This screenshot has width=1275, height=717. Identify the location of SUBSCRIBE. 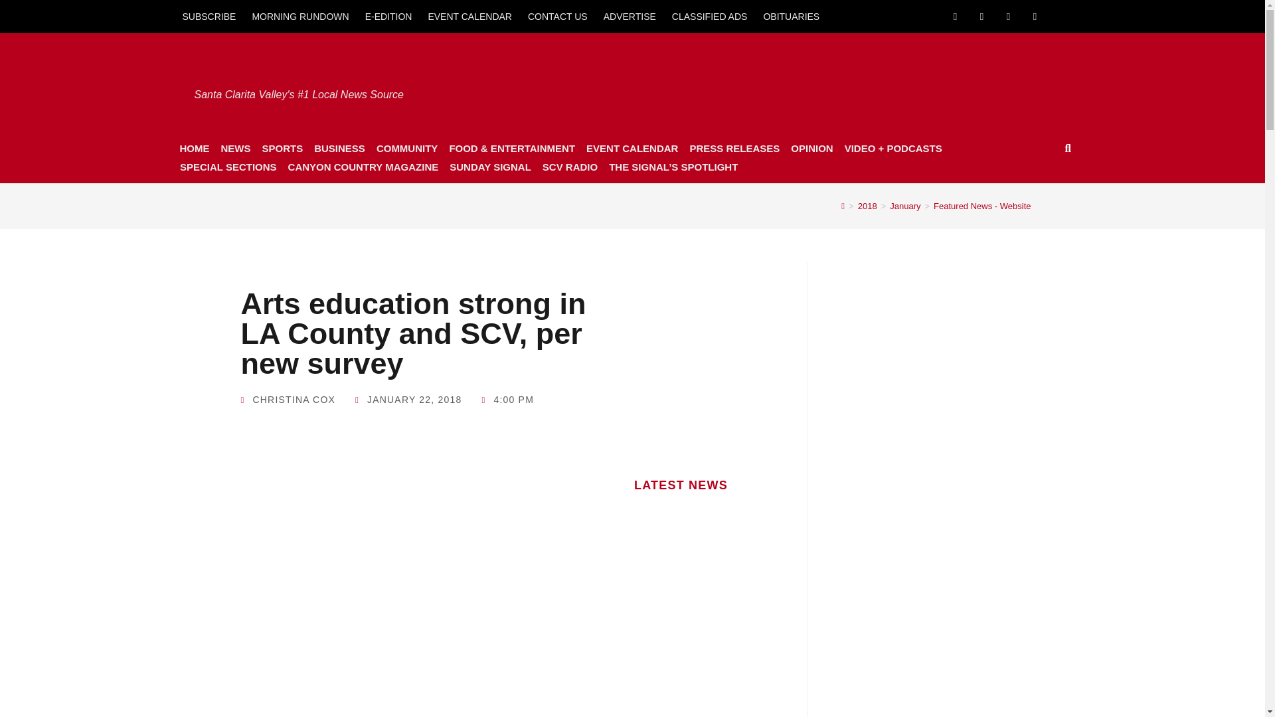
(209, 16).